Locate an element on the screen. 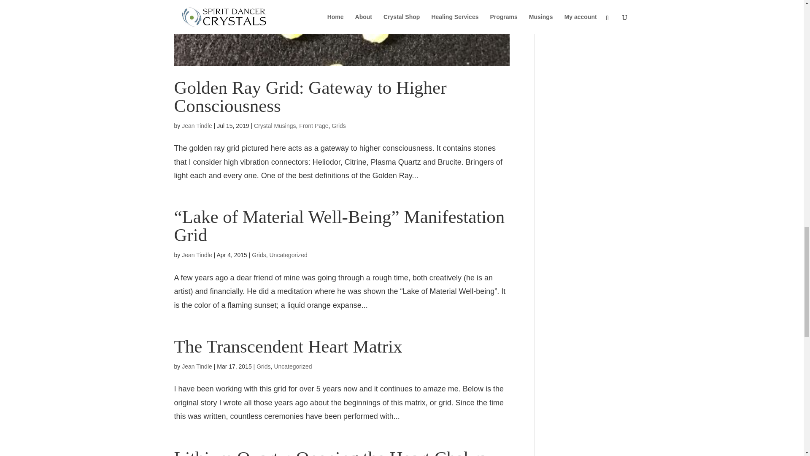  Grids is located at coordinates (259, 255).